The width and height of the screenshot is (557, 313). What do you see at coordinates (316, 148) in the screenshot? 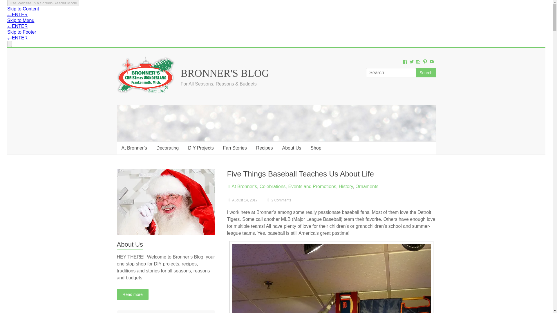
I see `Shop` at bounding box center [316, 148].